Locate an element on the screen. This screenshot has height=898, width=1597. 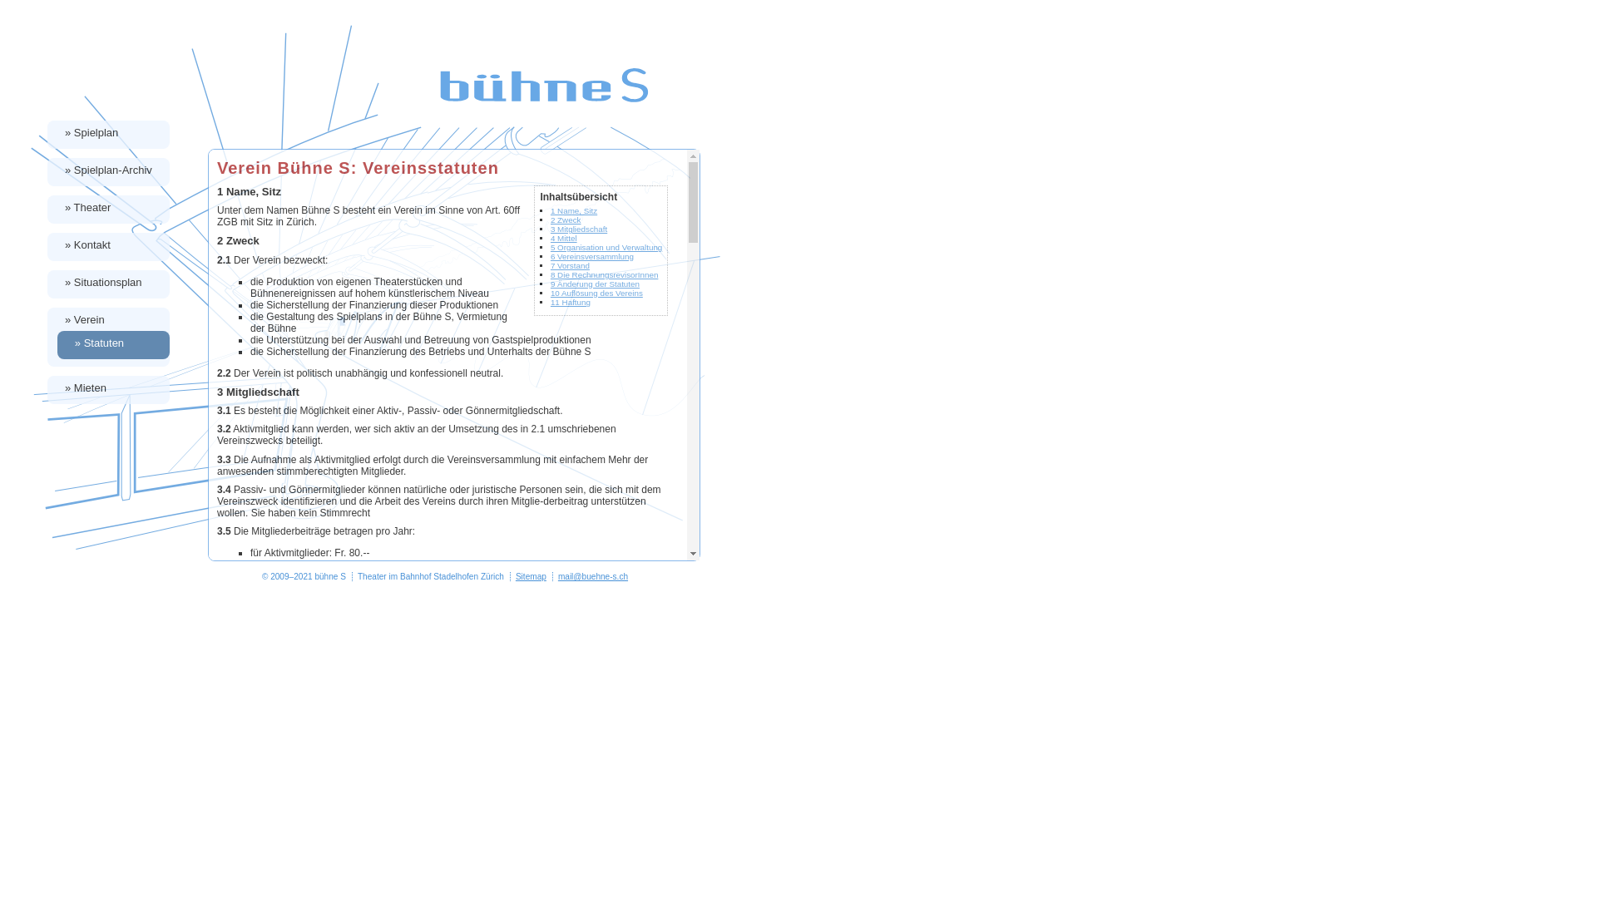
5 Organisation und Verwaltung is located at coordinates (606, 248).